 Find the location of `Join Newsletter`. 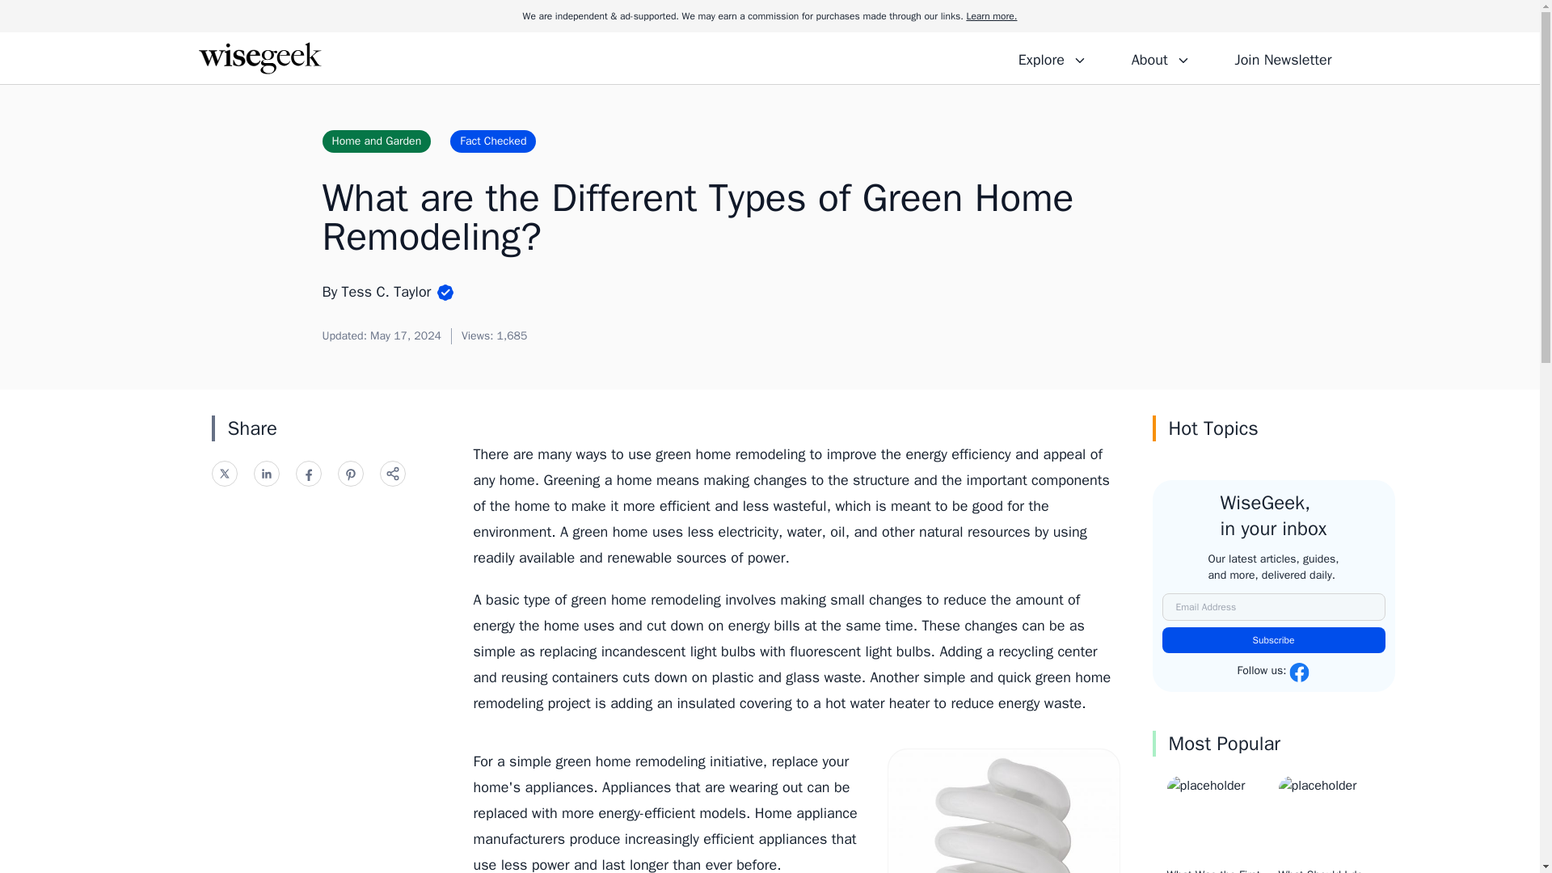

Join Newsletter is located at coordinates (1282, 57).